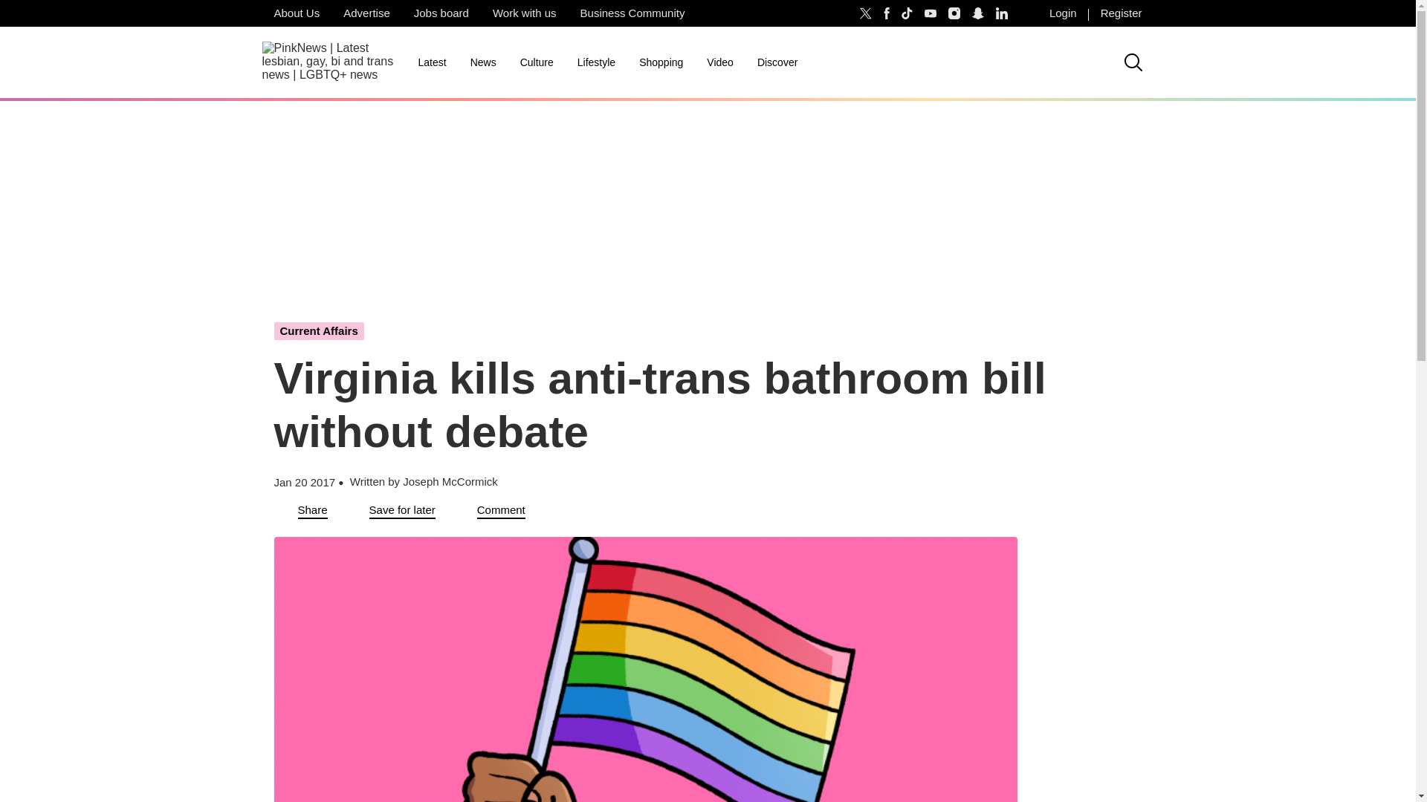 Image resolution: width=1427 pixels, height=802 pixels. I want to click on Business Community, so click(632, 13).